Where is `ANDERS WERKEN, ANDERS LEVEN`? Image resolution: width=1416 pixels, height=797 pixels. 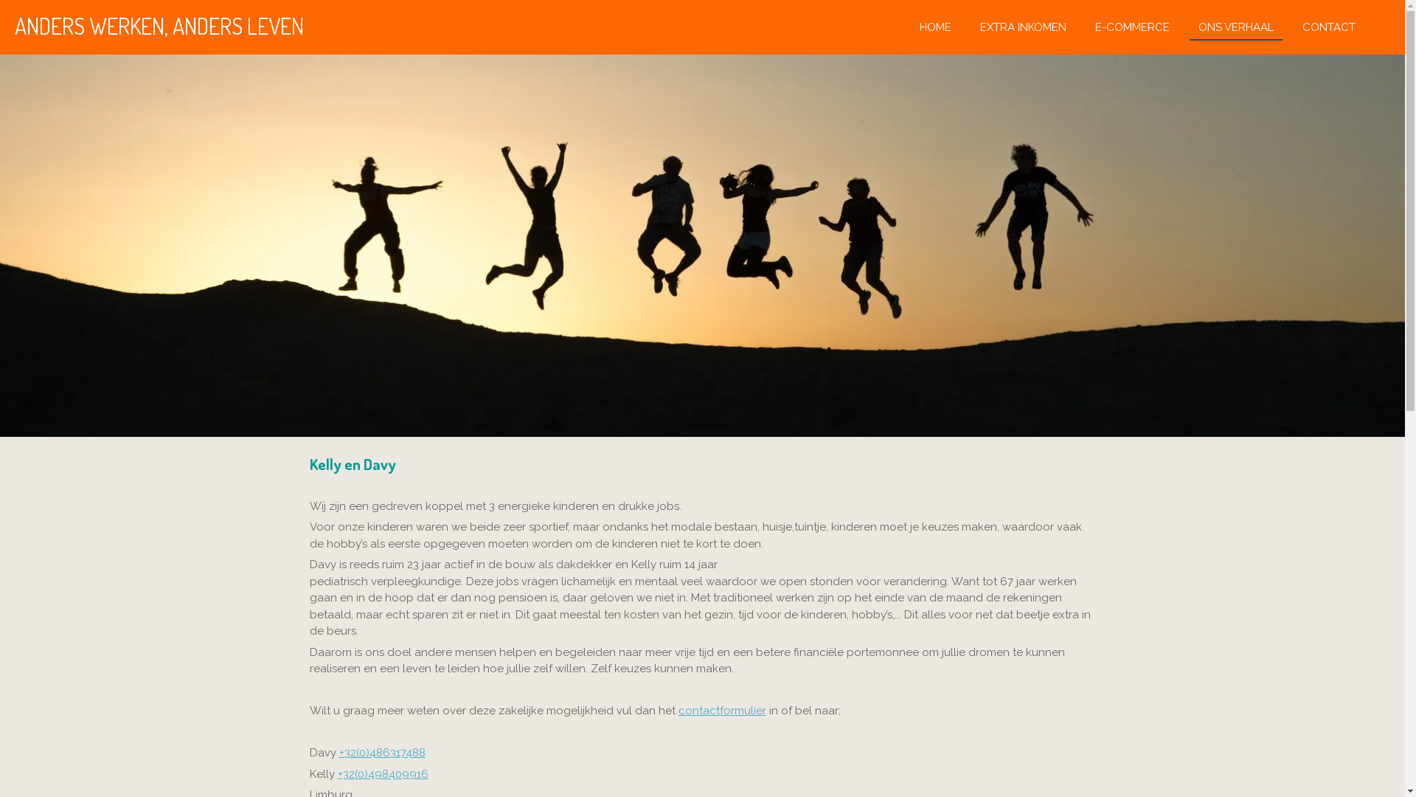 ANDERS WERKEN, ANDERS LEVEN is located at coordinates (159, 26).